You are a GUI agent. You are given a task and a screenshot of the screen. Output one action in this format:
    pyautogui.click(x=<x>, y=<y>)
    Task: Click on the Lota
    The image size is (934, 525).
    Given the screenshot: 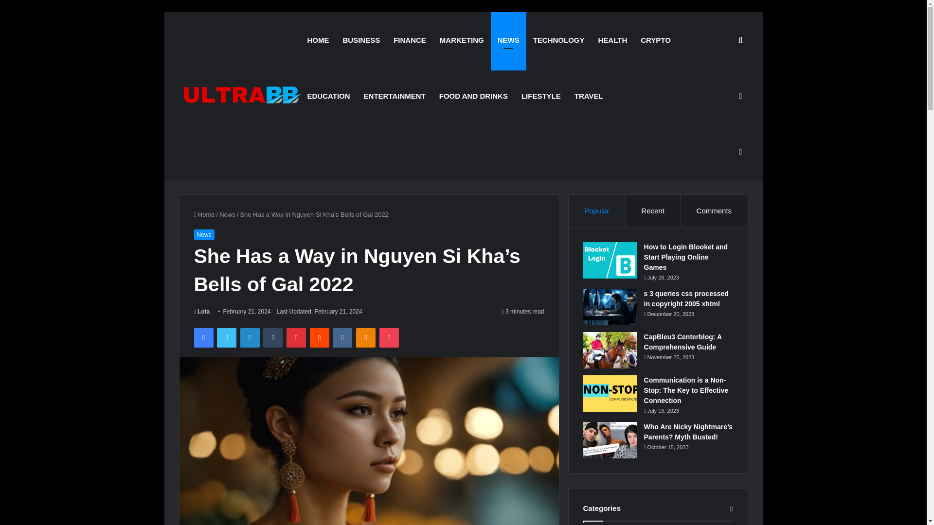 What is the action you would take?
    pyautogui.click(x=201, y=311)
    